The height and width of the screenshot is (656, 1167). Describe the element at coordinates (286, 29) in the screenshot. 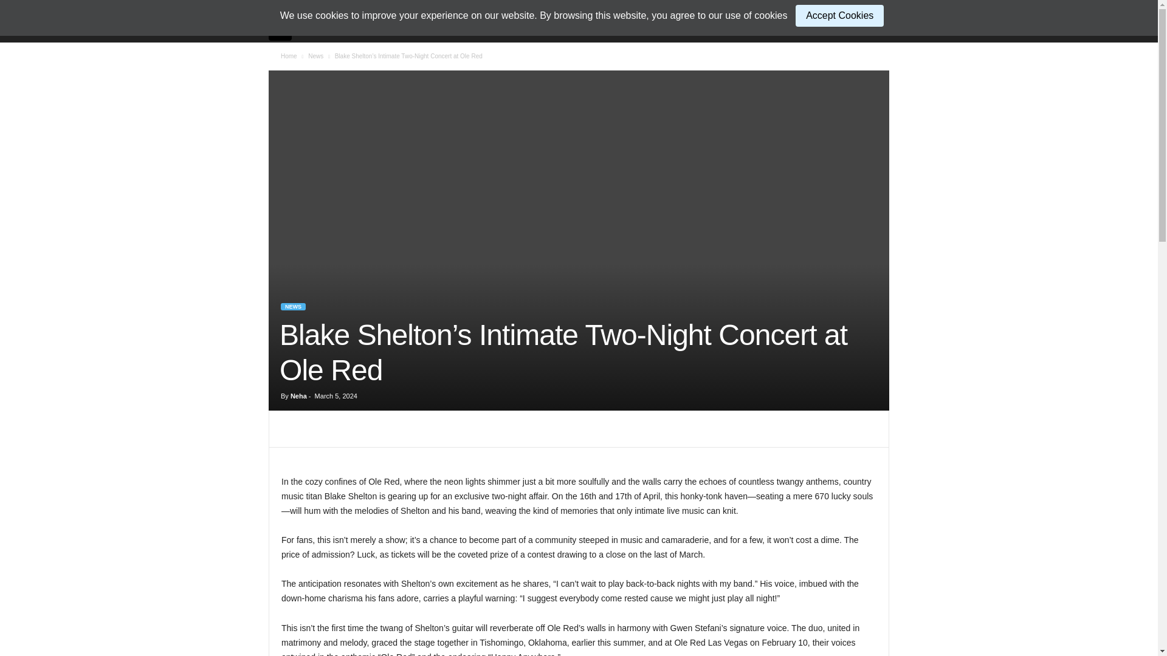

I see `Tunf News` at that location.